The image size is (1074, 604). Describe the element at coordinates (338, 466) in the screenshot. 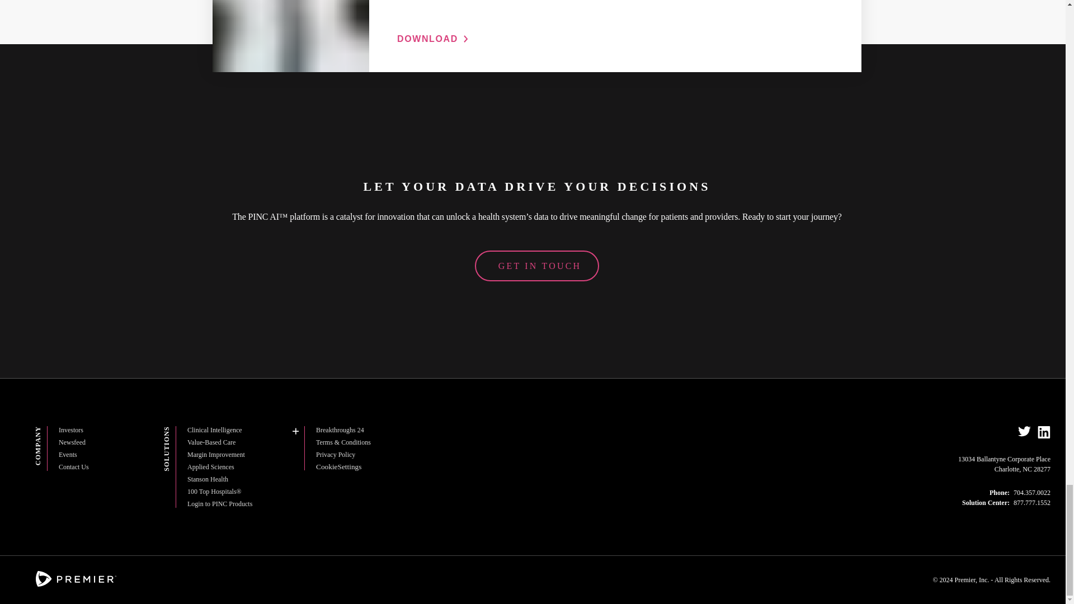

I see `CookieSettings` at that location.